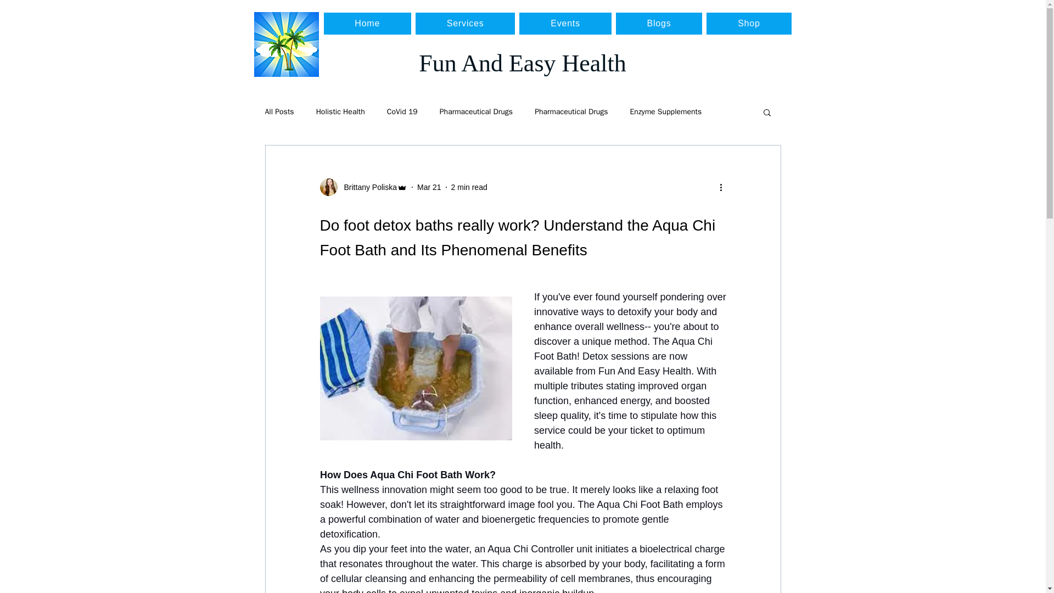  Describe the element at coordinates (571, 112) in the screenshot. I see `Pharmaceutical Drugs` at that location.